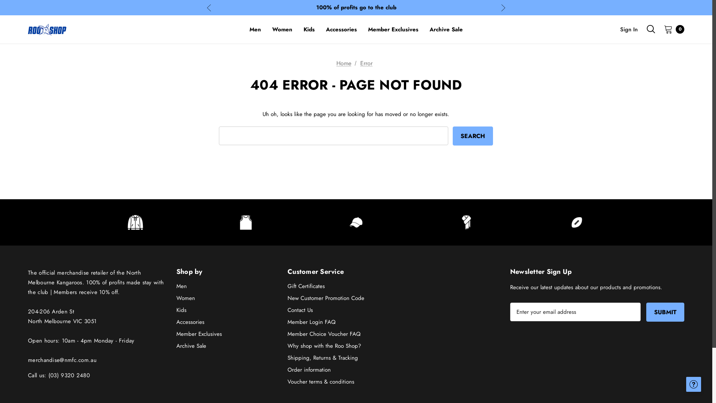  I want to click on Members receive 10% off full price items, so click(356, 7).